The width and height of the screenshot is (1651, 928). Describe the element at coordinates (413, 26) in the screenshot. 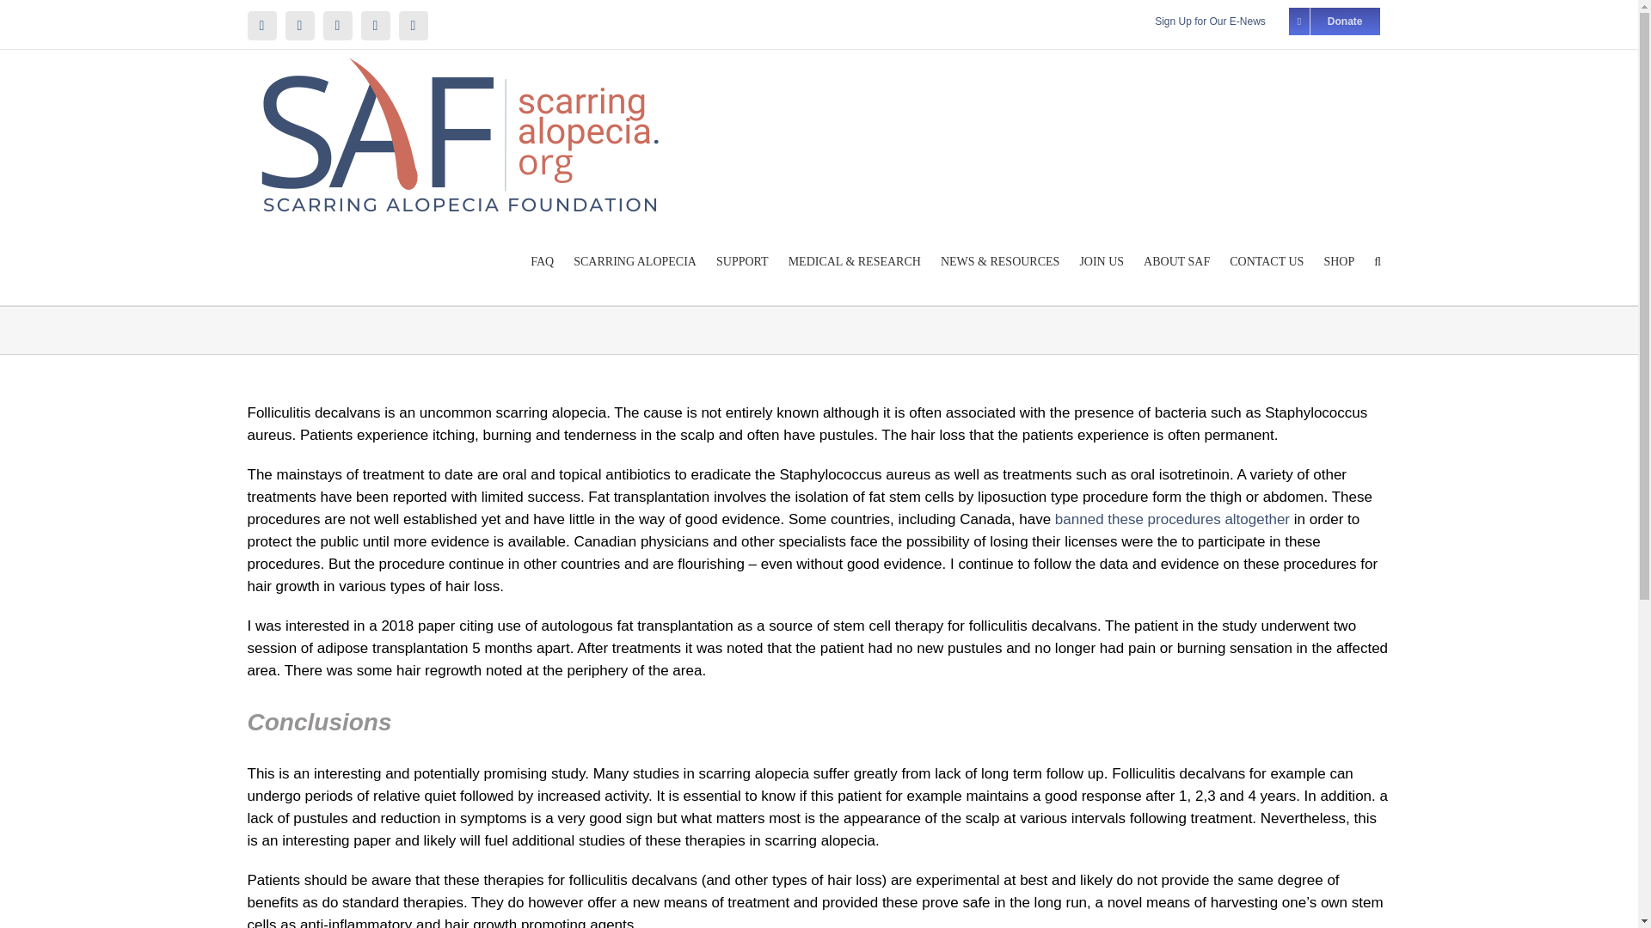

I see `X` at that location.